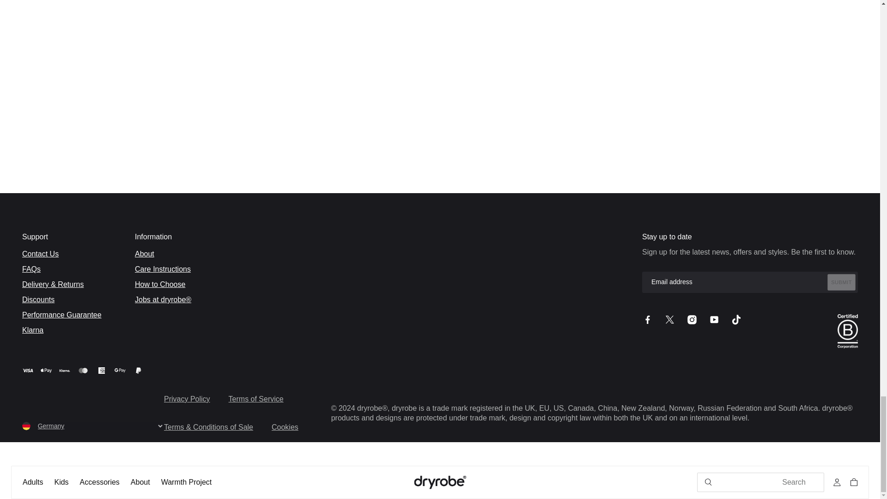 This screenshot has width=887, height=499. I want to click on Toggle cart, so click(852, 482).